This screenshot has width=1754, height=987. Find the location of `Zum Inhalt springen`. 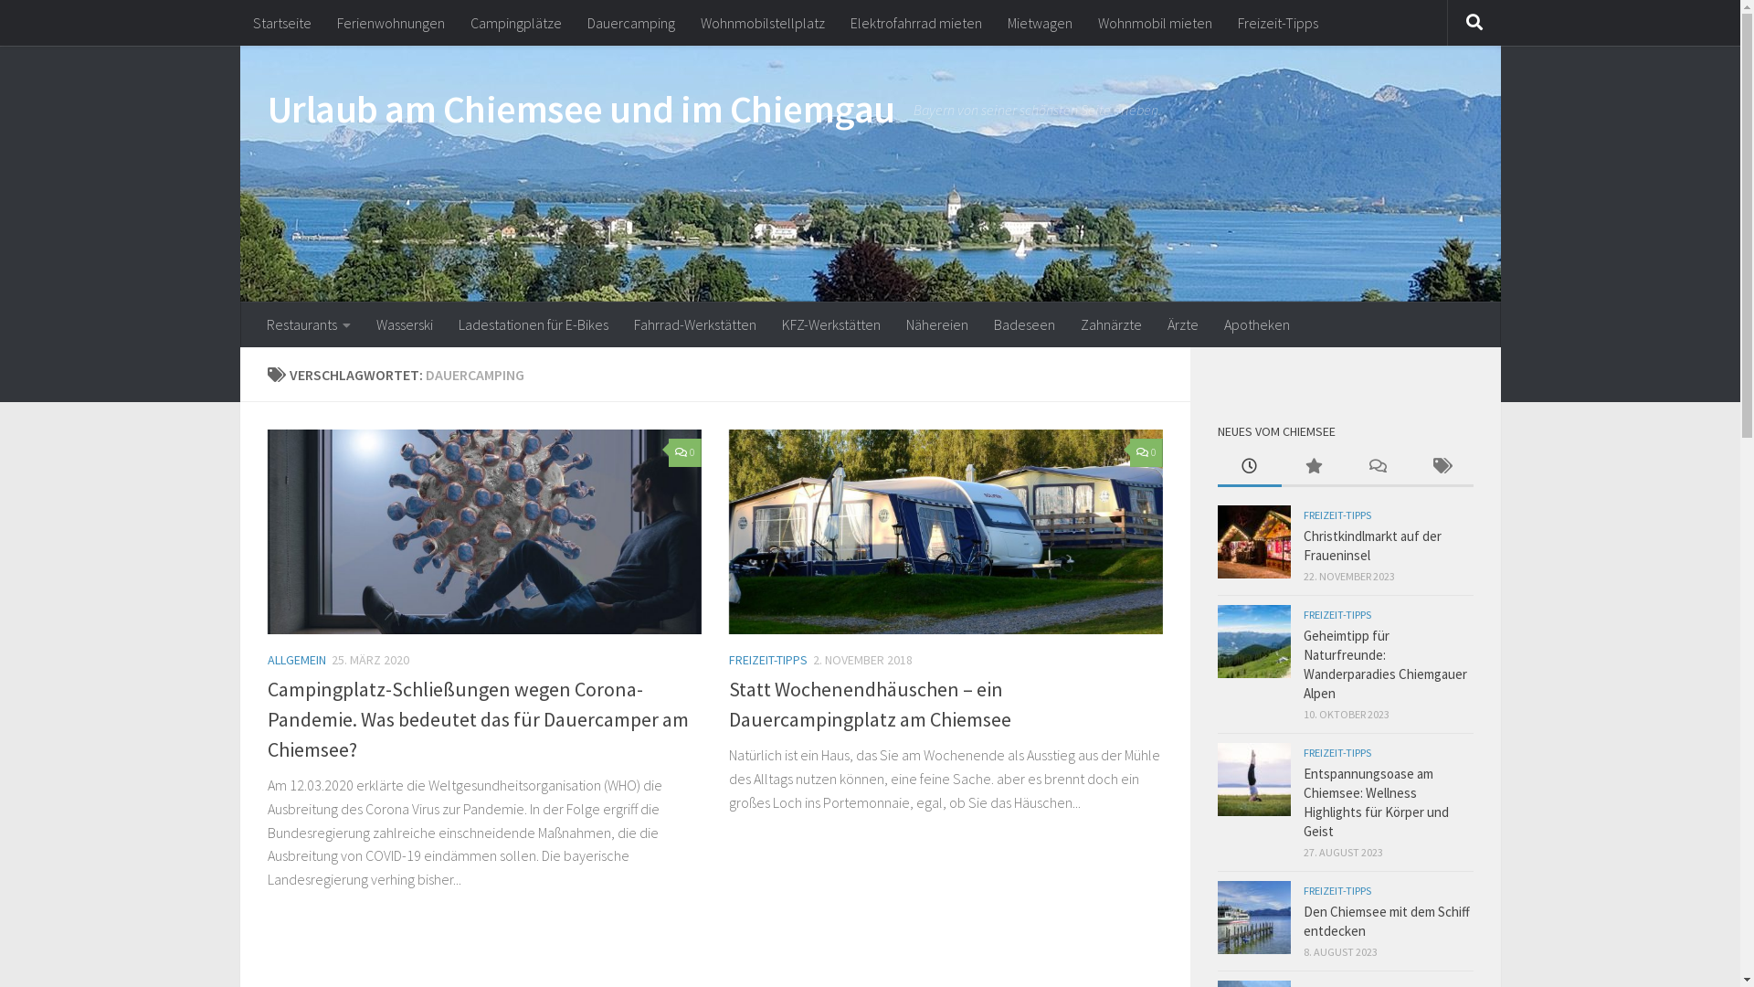

Zum Inhalt springen is located at coordinates (90, 26).